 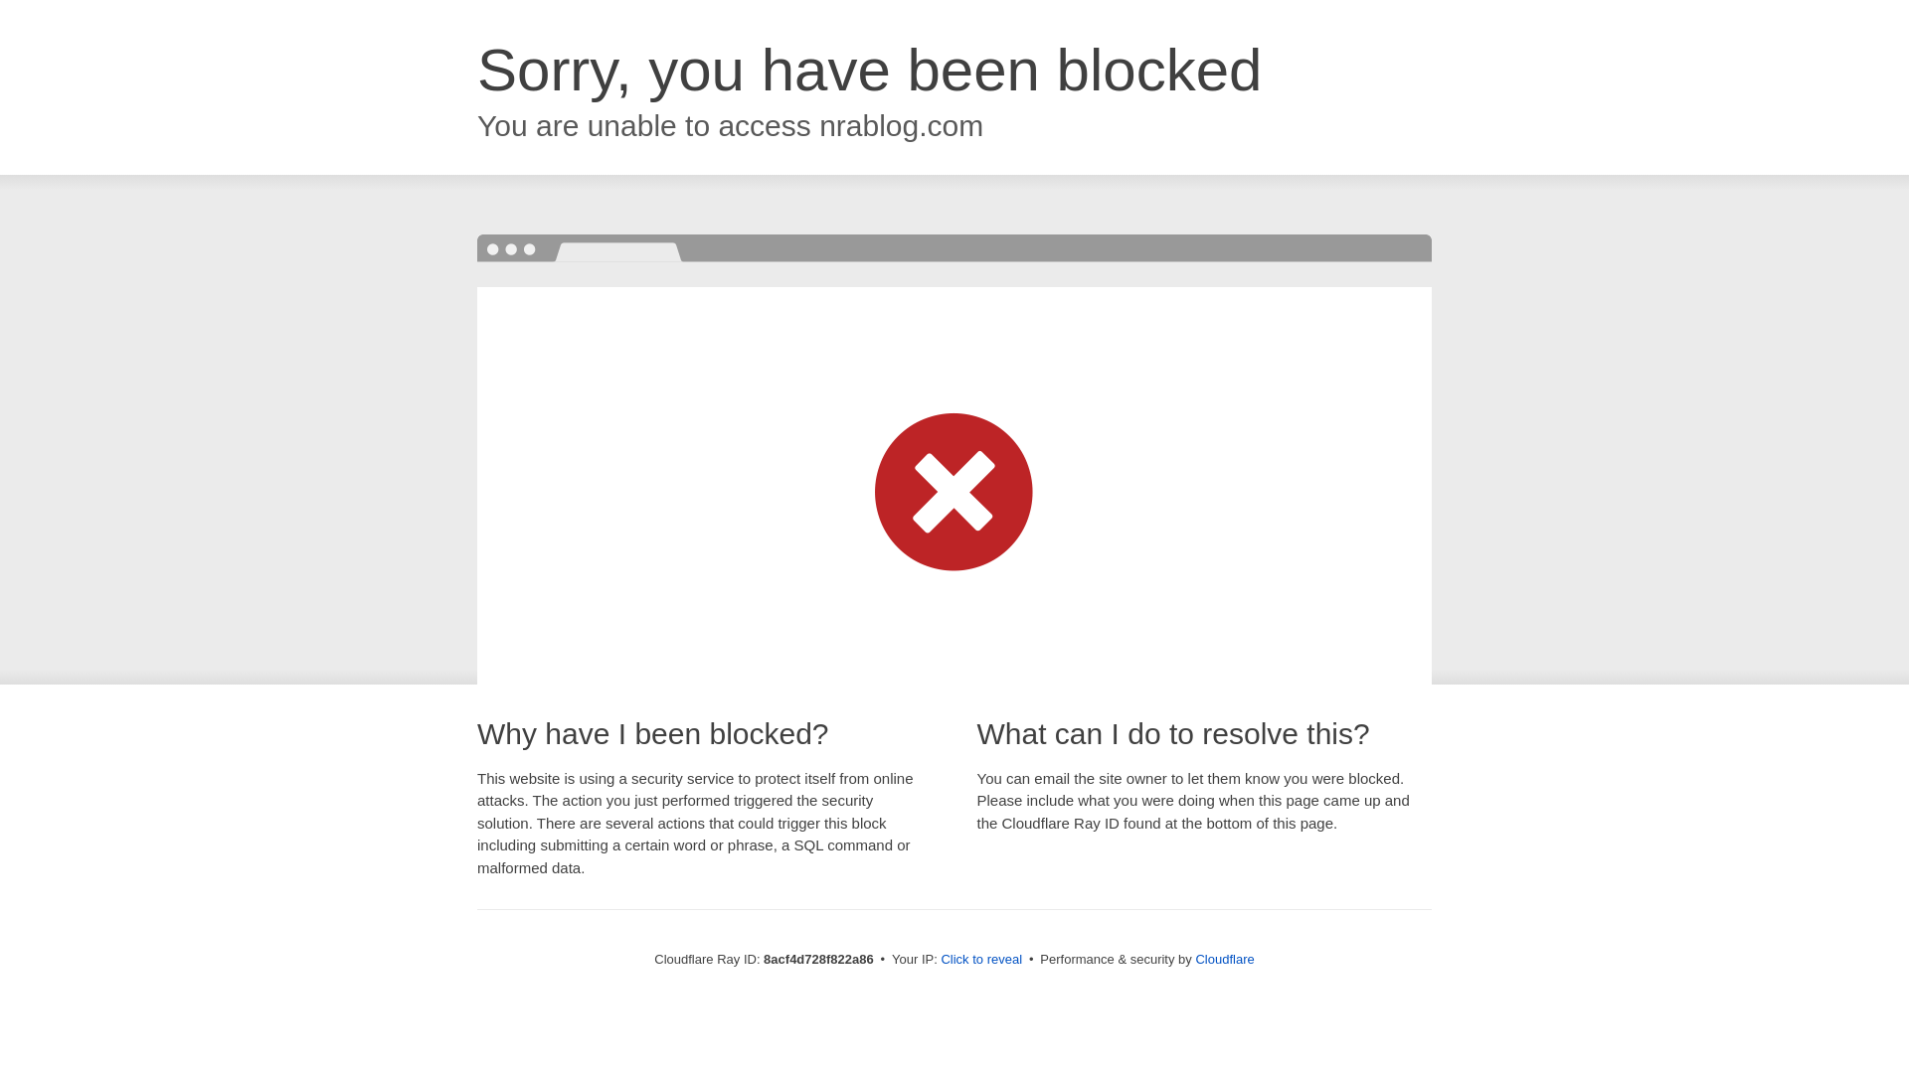 What do you see at coordinates (980, 960) in the screenshot?
I see `Click to reveal` at bounding box center [980, 960].